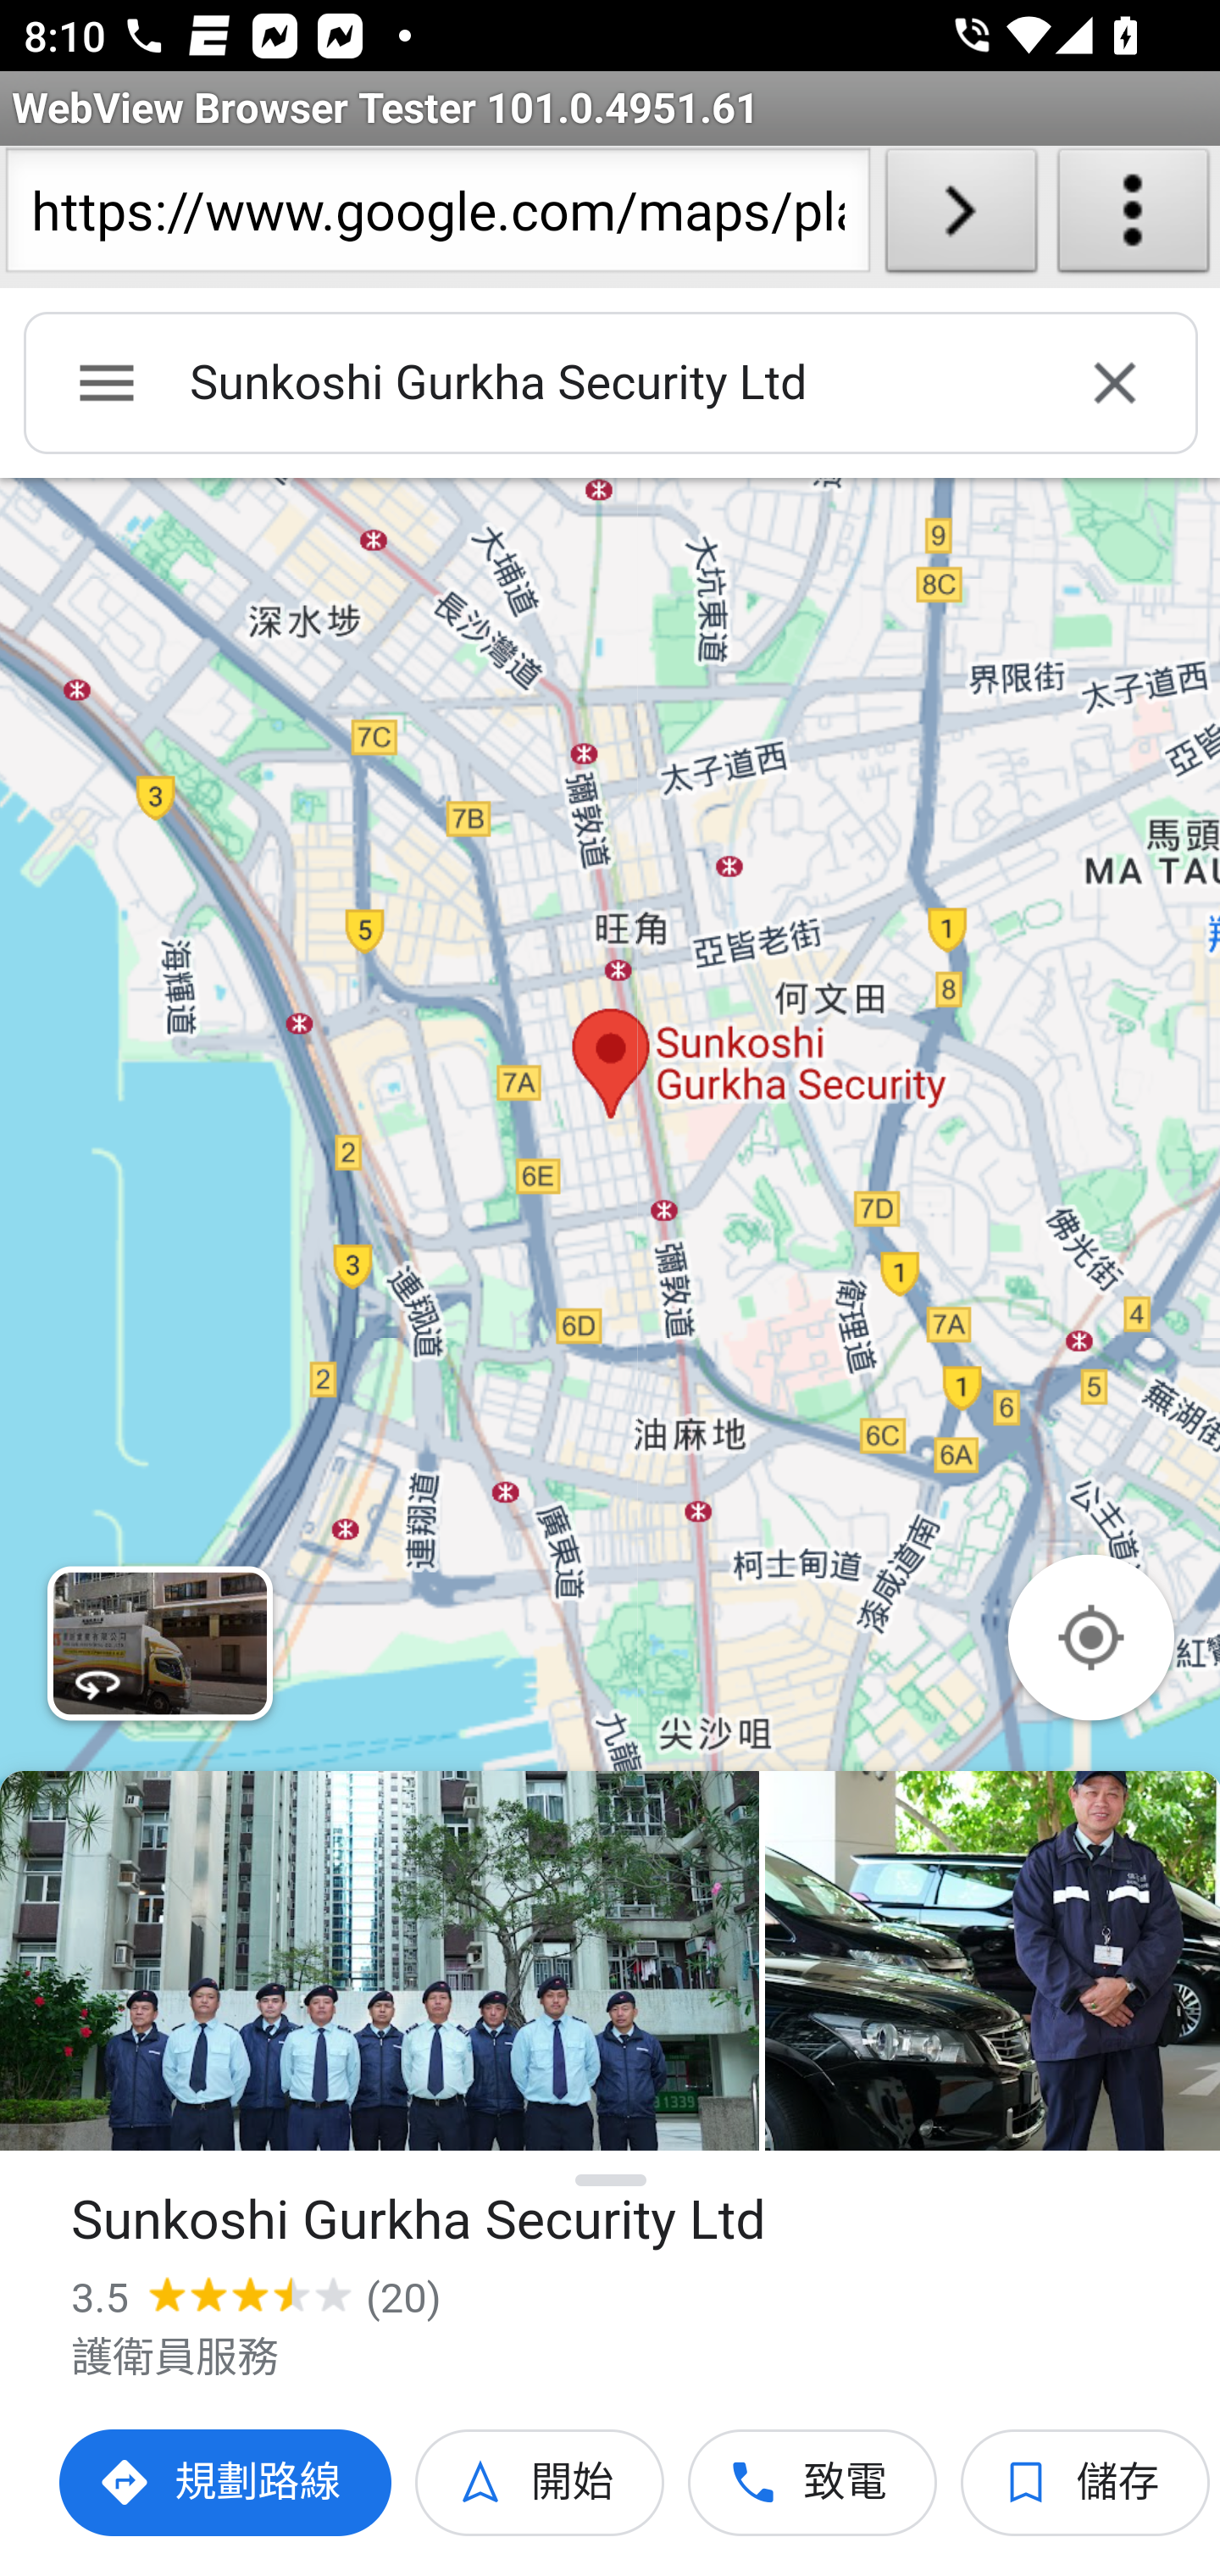  Describe the element at coordinates (612, 2180) in the screenshot. I see `顯示詳細資料` at that location.